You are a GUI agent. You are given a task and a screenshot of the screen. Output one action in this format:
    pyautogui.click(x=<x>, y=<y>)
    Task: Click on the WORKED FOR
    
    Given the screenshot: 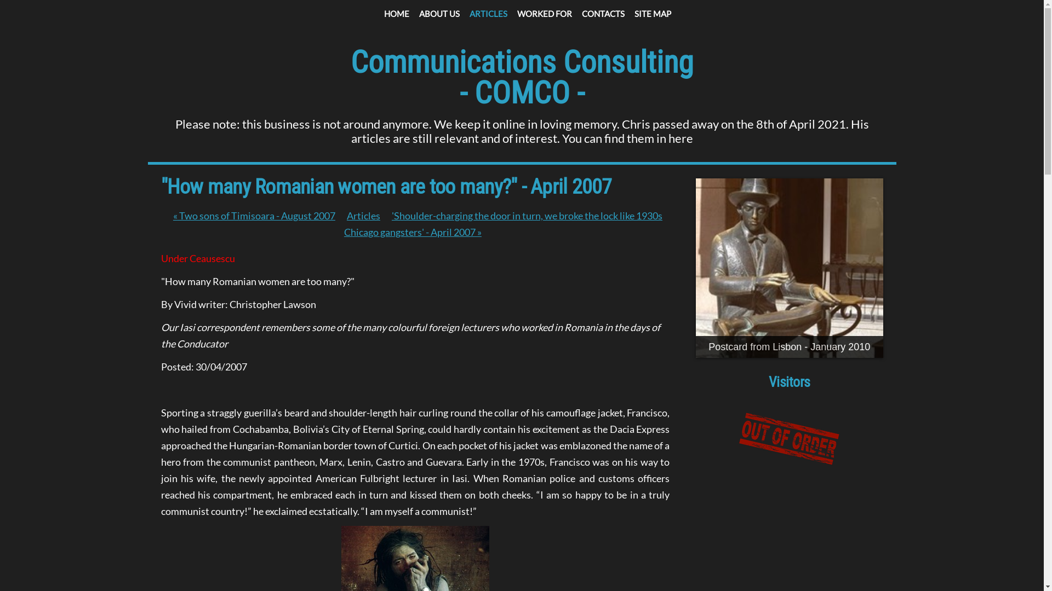 What is the action you would take?
    pyautogui.click(x=545, y=14)
    